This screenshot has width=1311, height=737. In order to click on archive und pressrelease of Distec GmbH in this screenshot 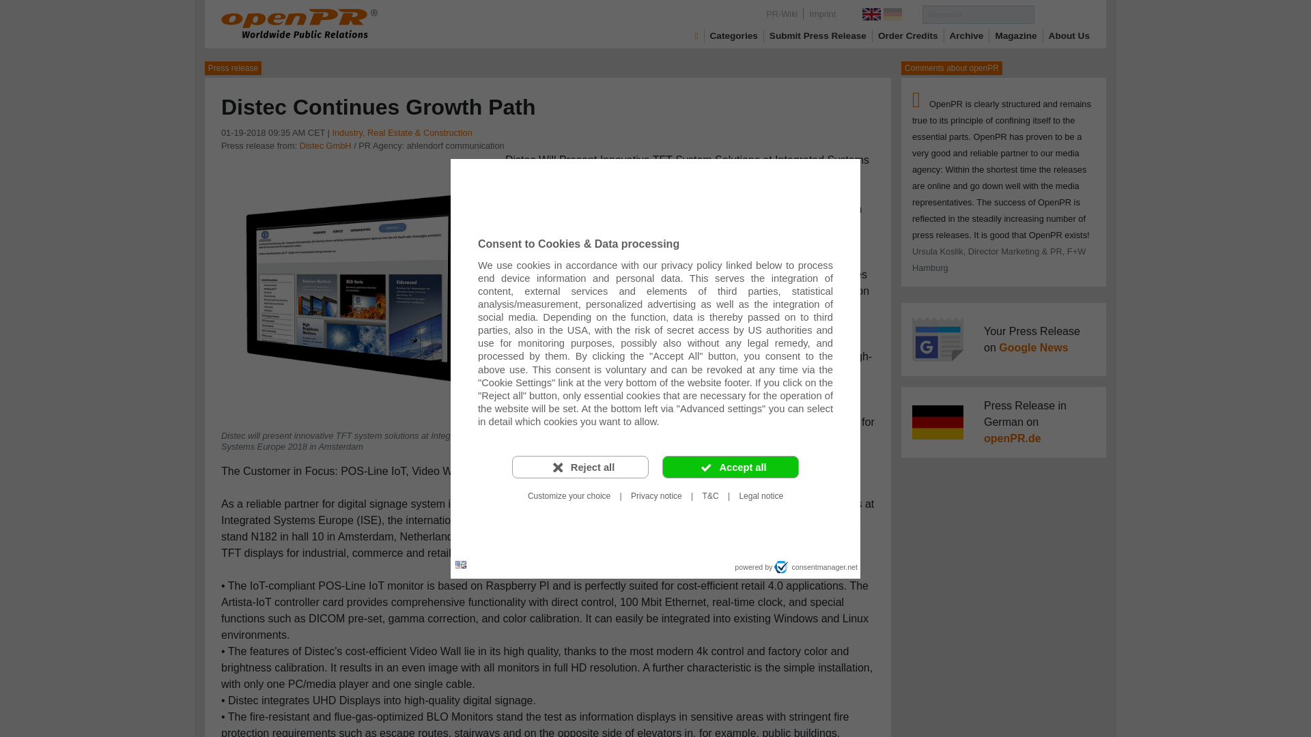, I will do `click(325, 146)`.